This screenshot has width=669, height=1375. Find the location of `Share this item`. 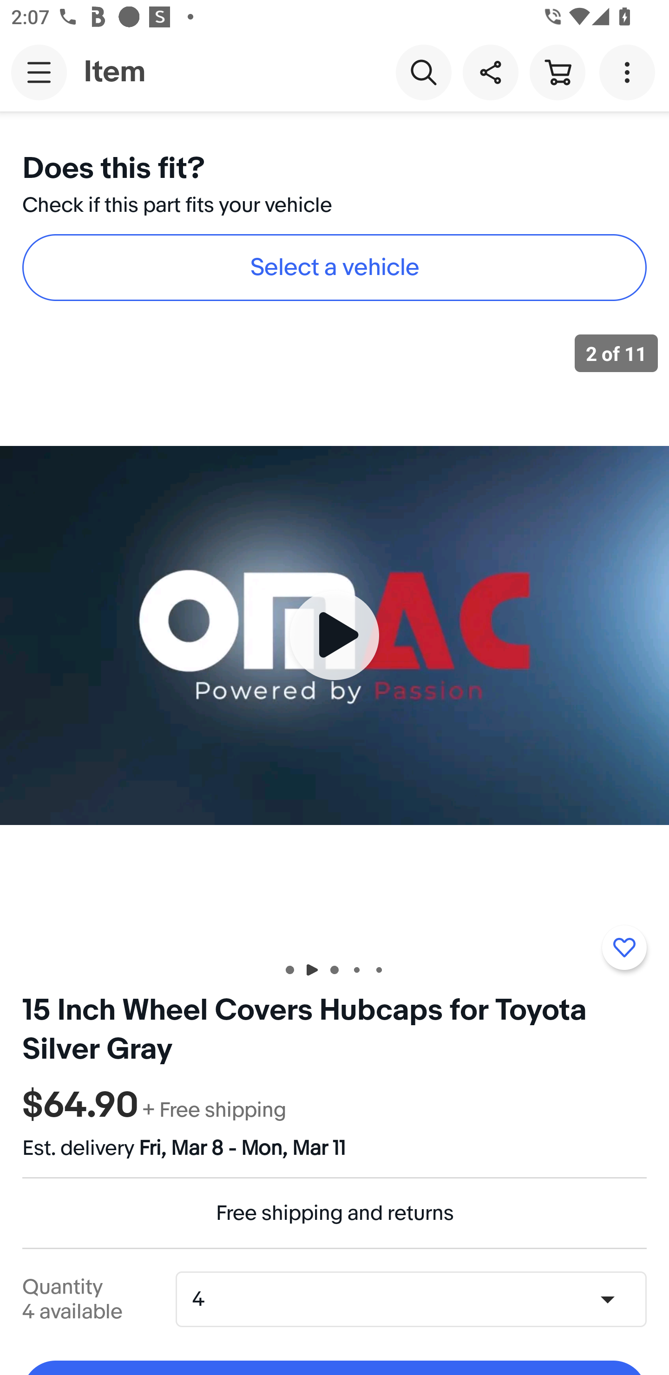

Share this item is located at coordinates (490, 72).